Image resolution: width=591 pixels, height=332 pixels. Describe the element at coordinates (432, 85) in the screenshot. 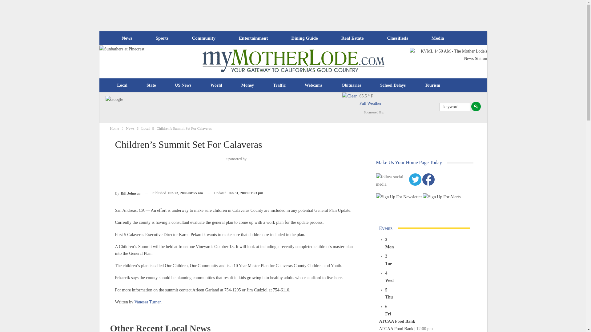

I see `Tourism` at that location.